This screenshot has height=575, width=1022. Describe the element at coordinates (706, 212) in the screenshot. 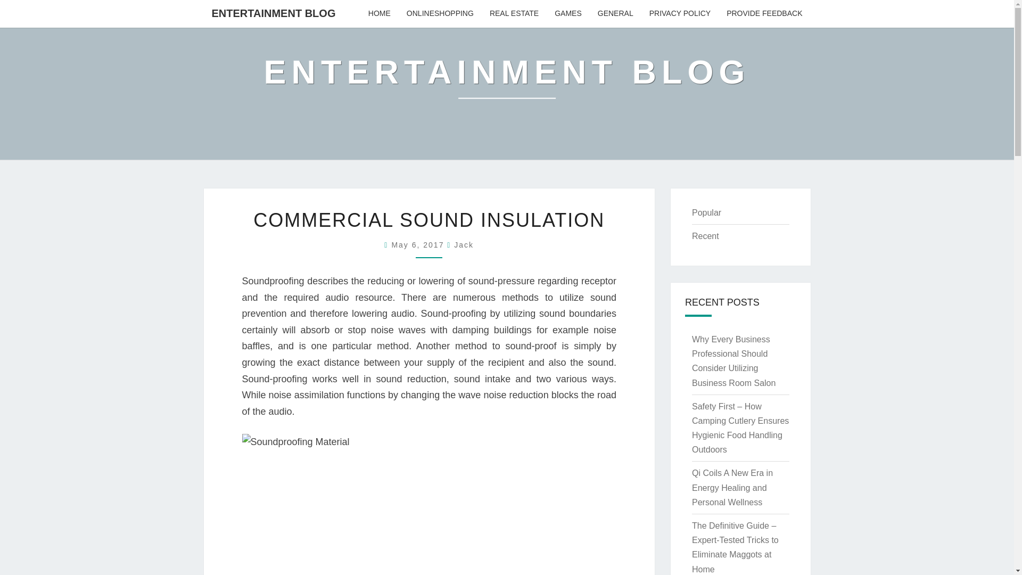

I see `Popular` at that location.